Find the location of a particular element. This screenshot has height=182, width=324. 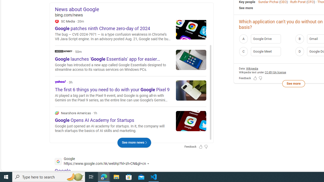

Google Opens AI Academy for Startups is located at coordinates (191, 121).